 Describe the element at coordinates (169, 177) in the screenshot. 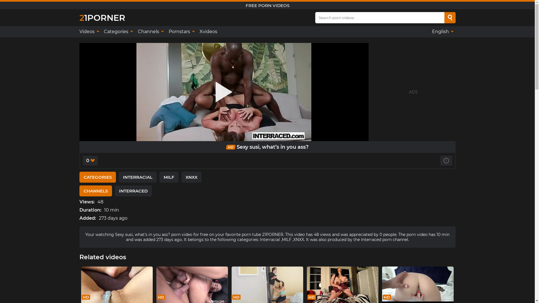

I see `MILF` at that location.